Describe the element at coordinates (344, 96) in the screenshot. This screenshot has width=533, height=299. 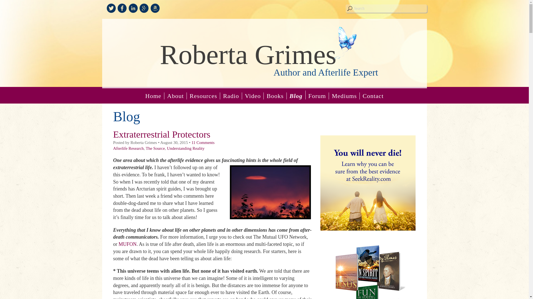
I see `Mediums` at that location.